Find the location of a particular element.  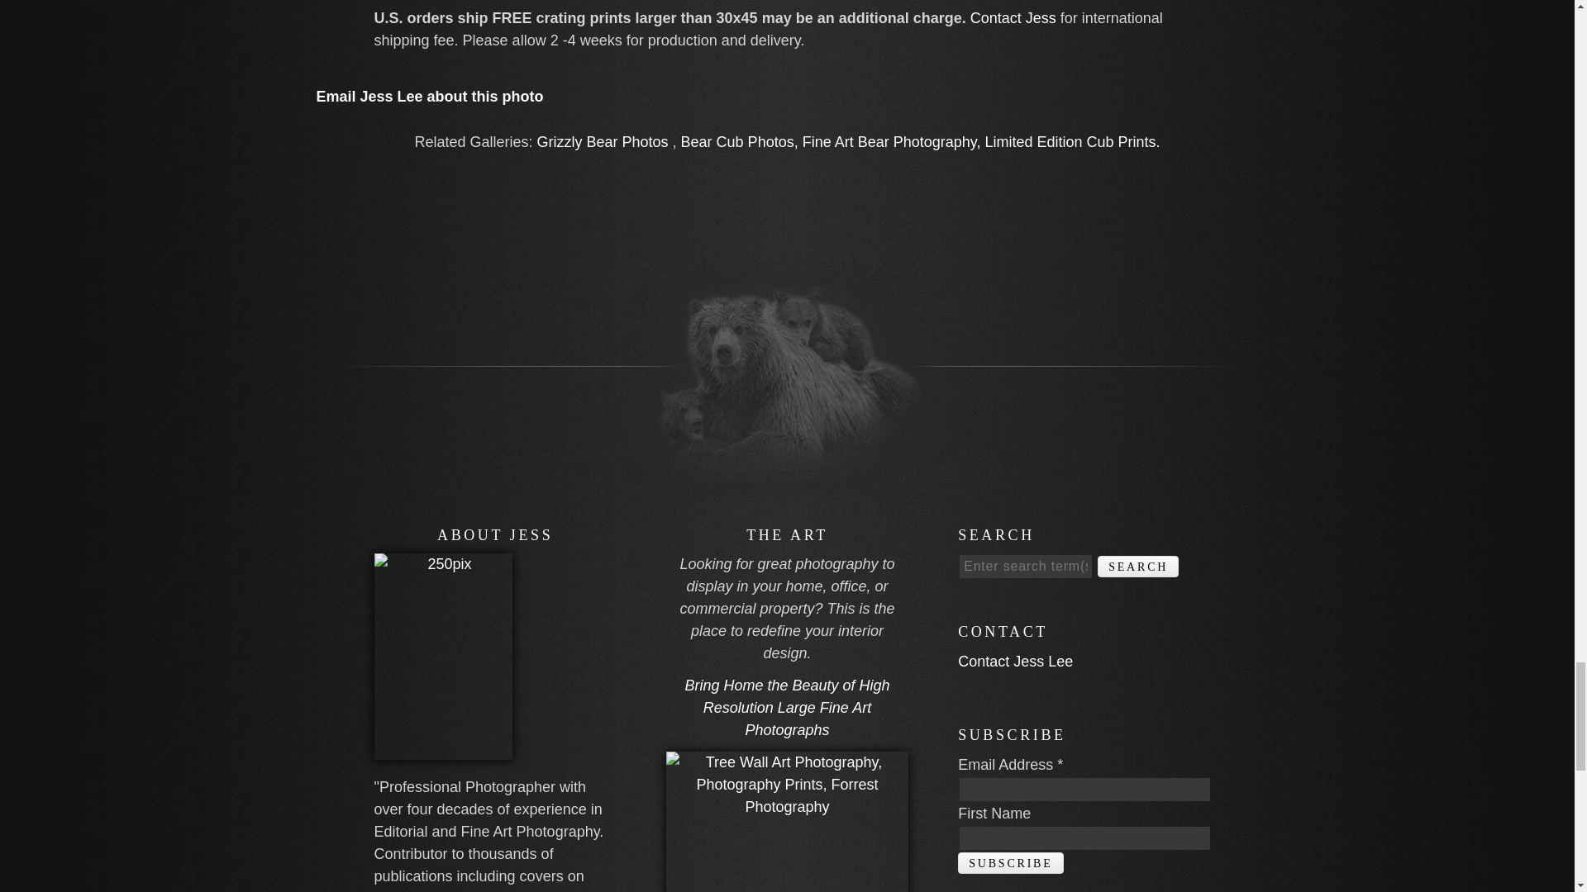

Email Jess Lee about this photo is located at coordinates (429, 96).